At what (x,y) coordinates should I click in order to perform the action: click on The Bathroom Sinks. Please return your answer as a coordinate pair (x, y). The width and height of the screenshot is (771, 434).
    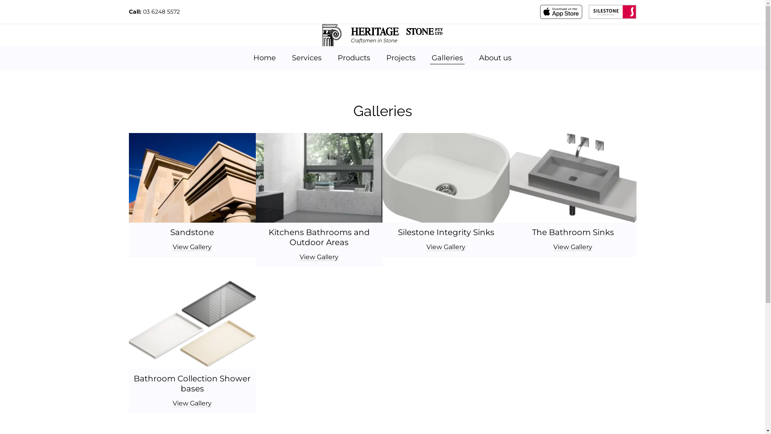
    Looking at the image, I should click on (573, 232).